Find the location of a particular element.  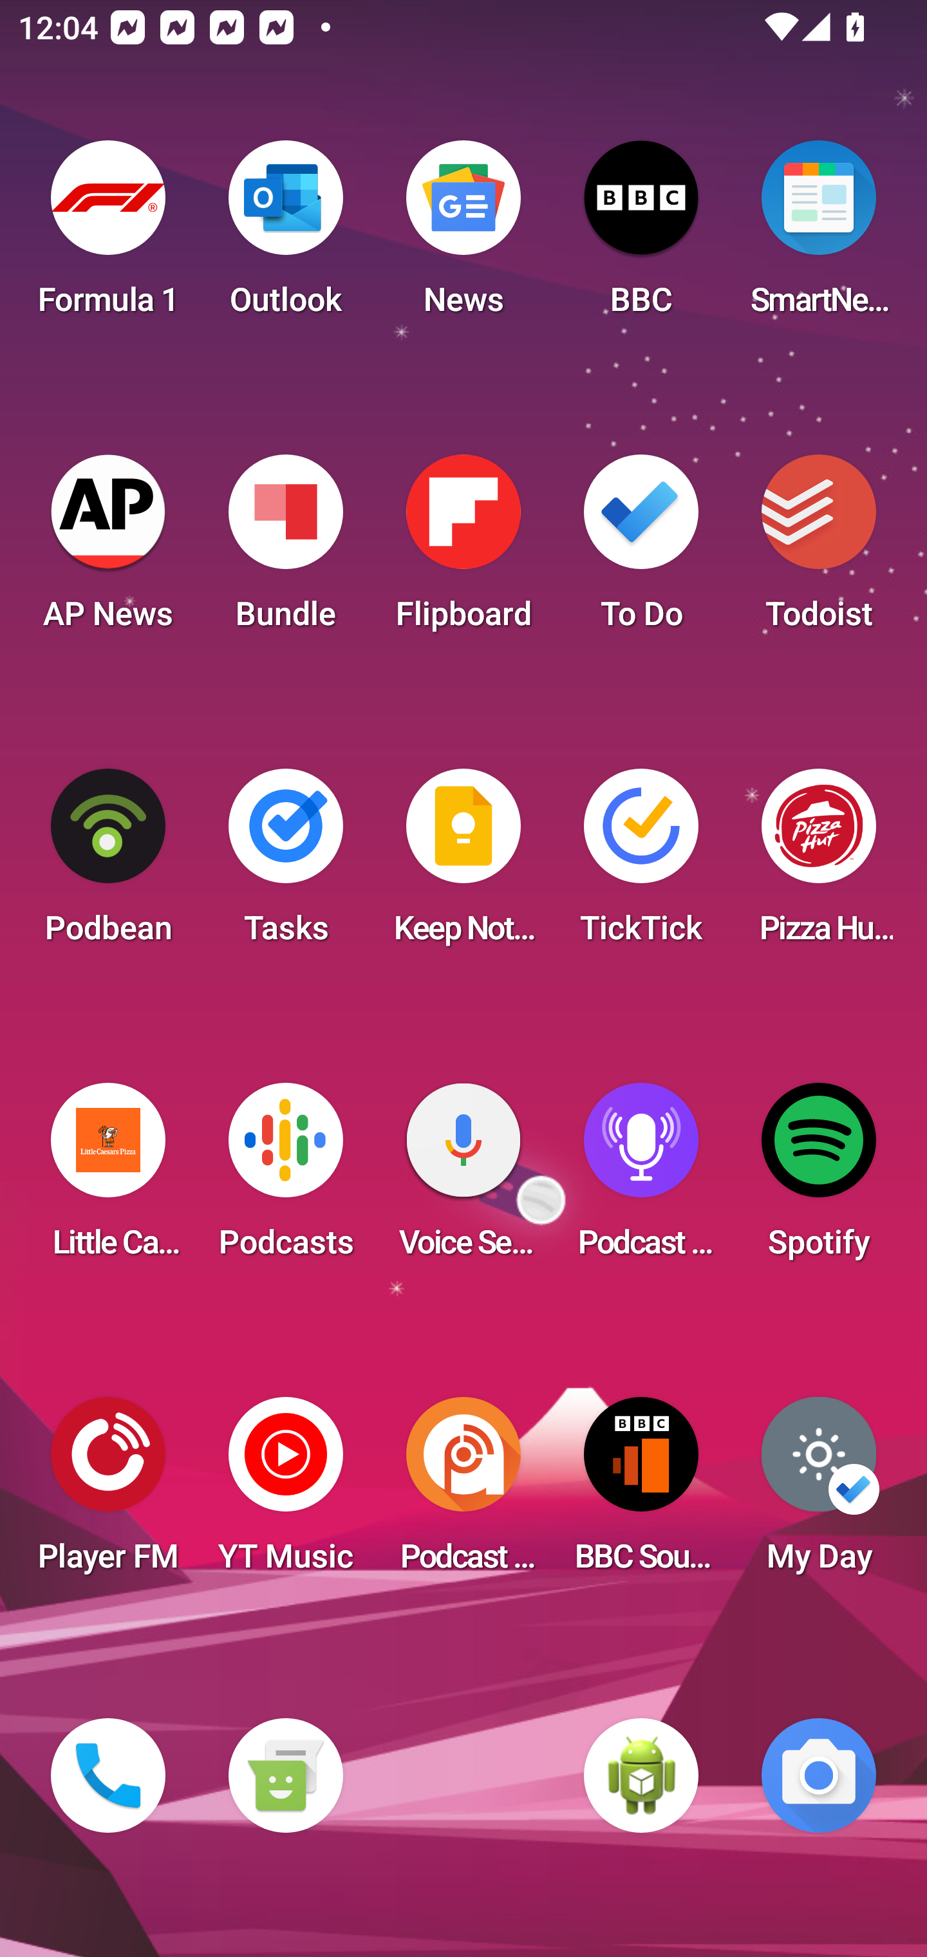

Flipboard is located at coordinates (464, 550).